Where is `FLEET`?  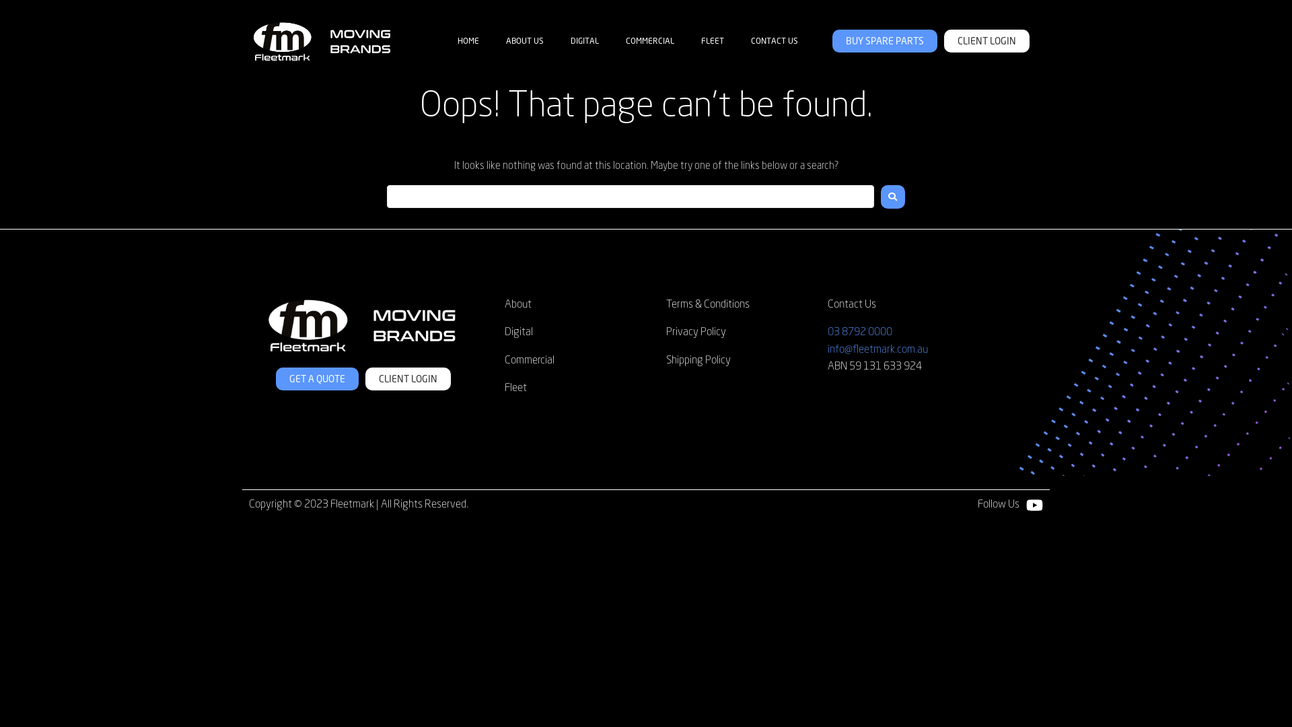 FLEET is located at coordinates (713, 41).